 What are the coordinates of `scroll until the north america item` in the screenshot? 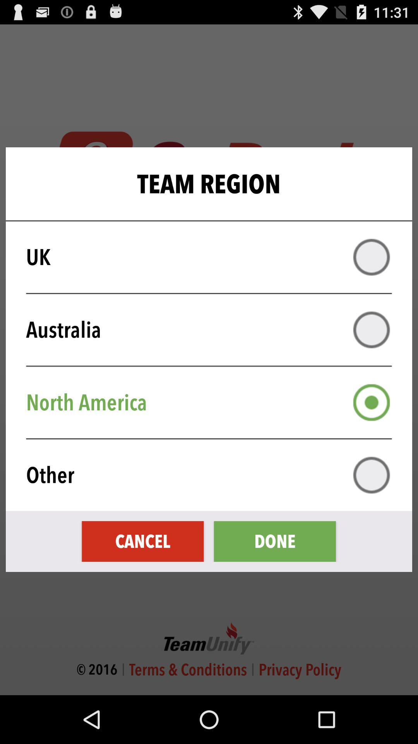 It's located at (214, 402).